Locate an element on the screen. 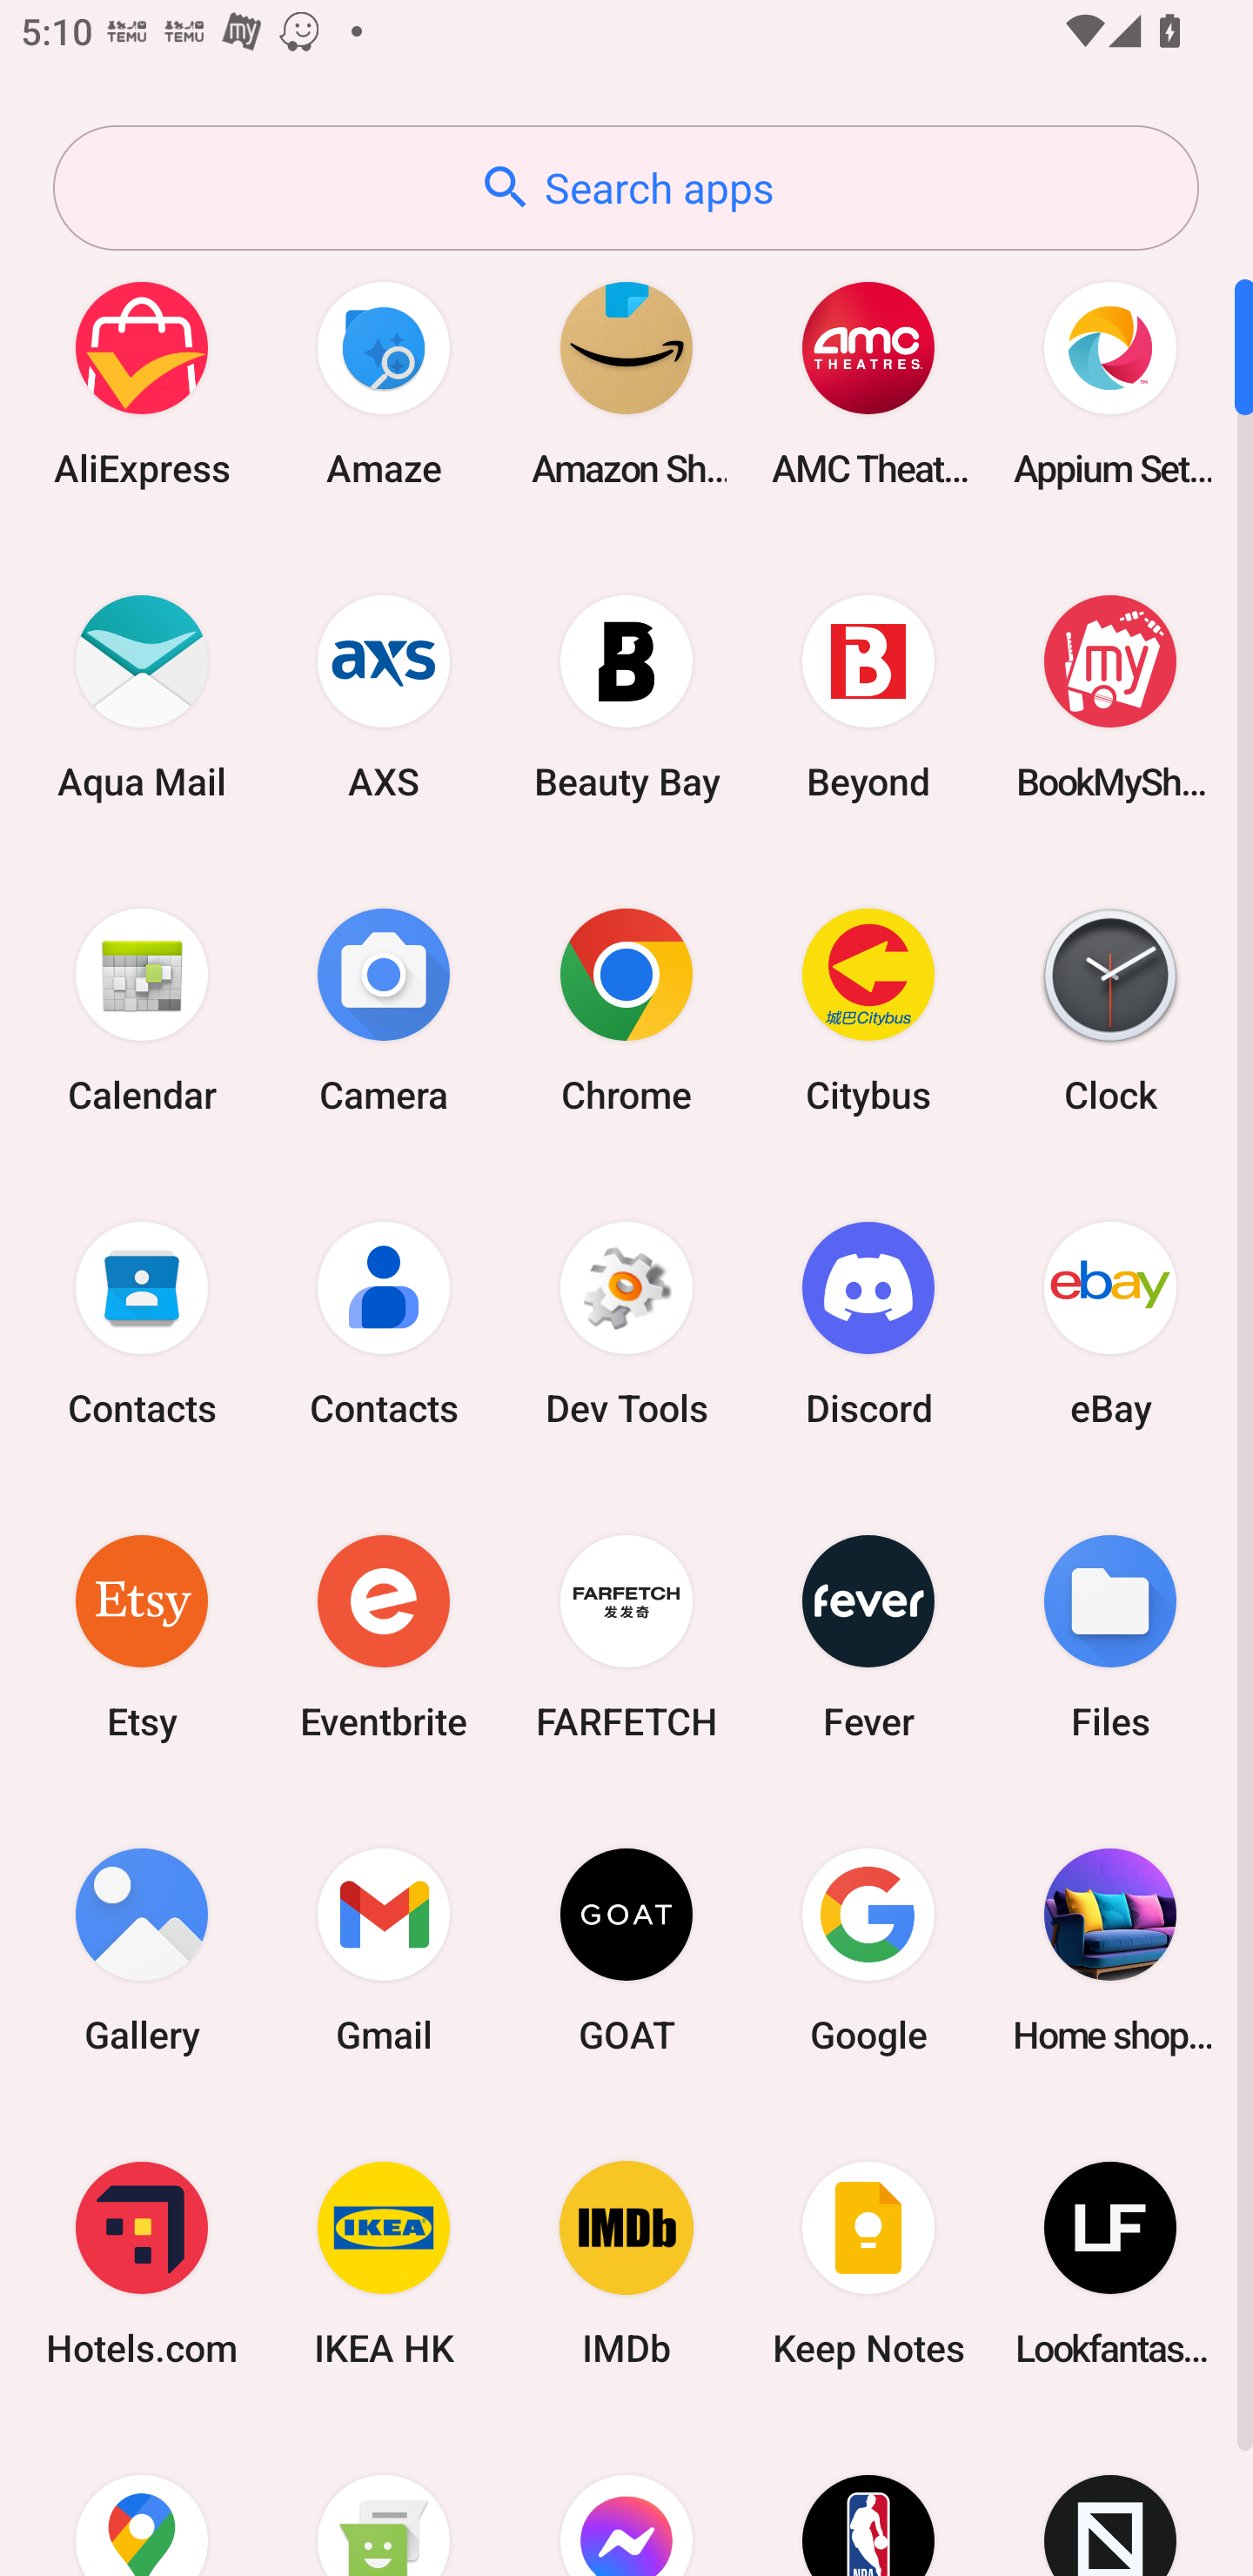 The image size is (1253, 2576). Citybus is located at coordinates (868, 1010).